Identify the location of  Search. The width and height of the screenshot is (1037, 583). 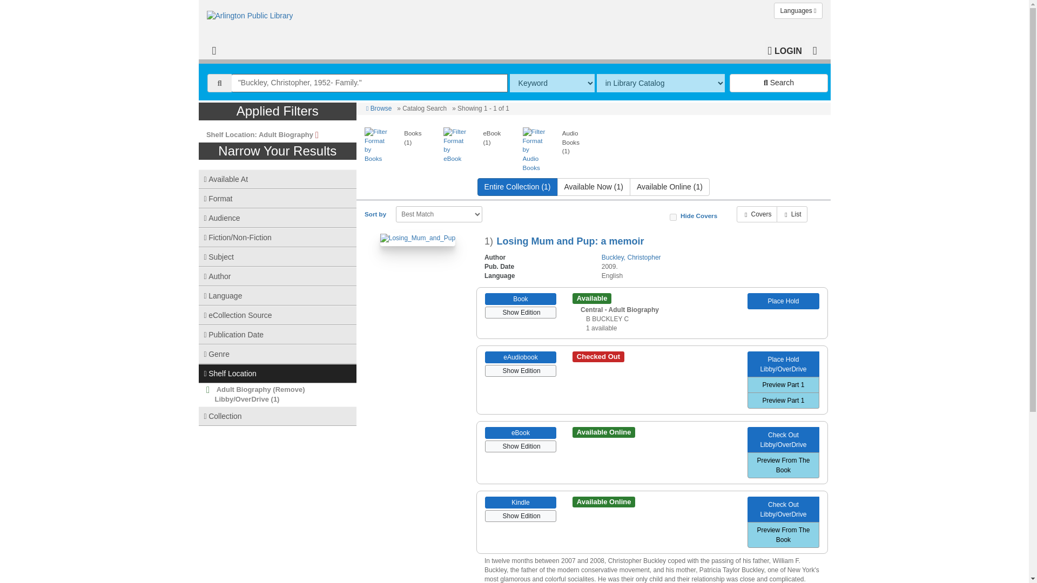
(779, 83).